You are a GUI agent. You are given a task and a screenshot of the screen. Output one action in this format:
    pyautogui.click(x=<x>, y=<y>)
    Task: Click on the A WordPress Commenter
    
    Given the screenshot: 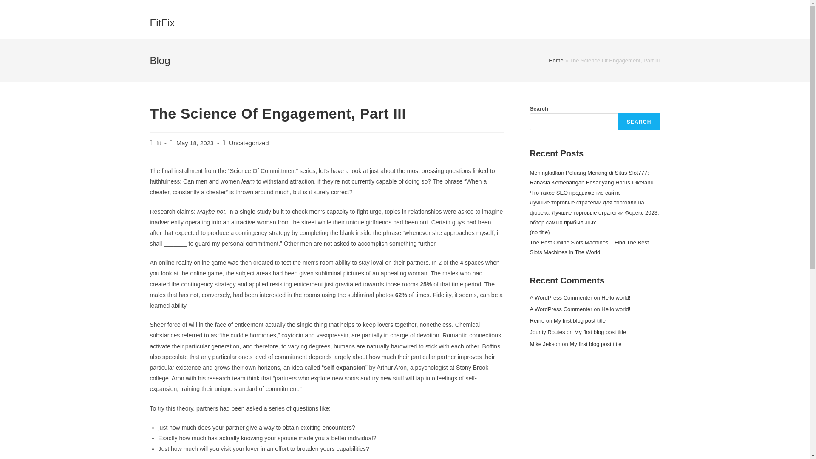 What is the action you would take?
    pyautogui.click(x=561, y=309)
    